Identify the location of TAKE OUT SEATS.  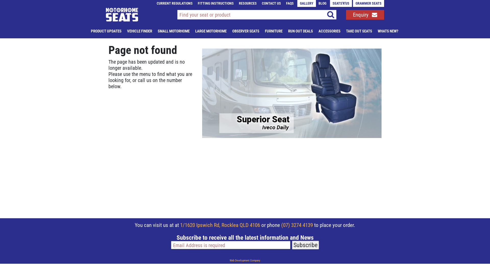
(359, 31).